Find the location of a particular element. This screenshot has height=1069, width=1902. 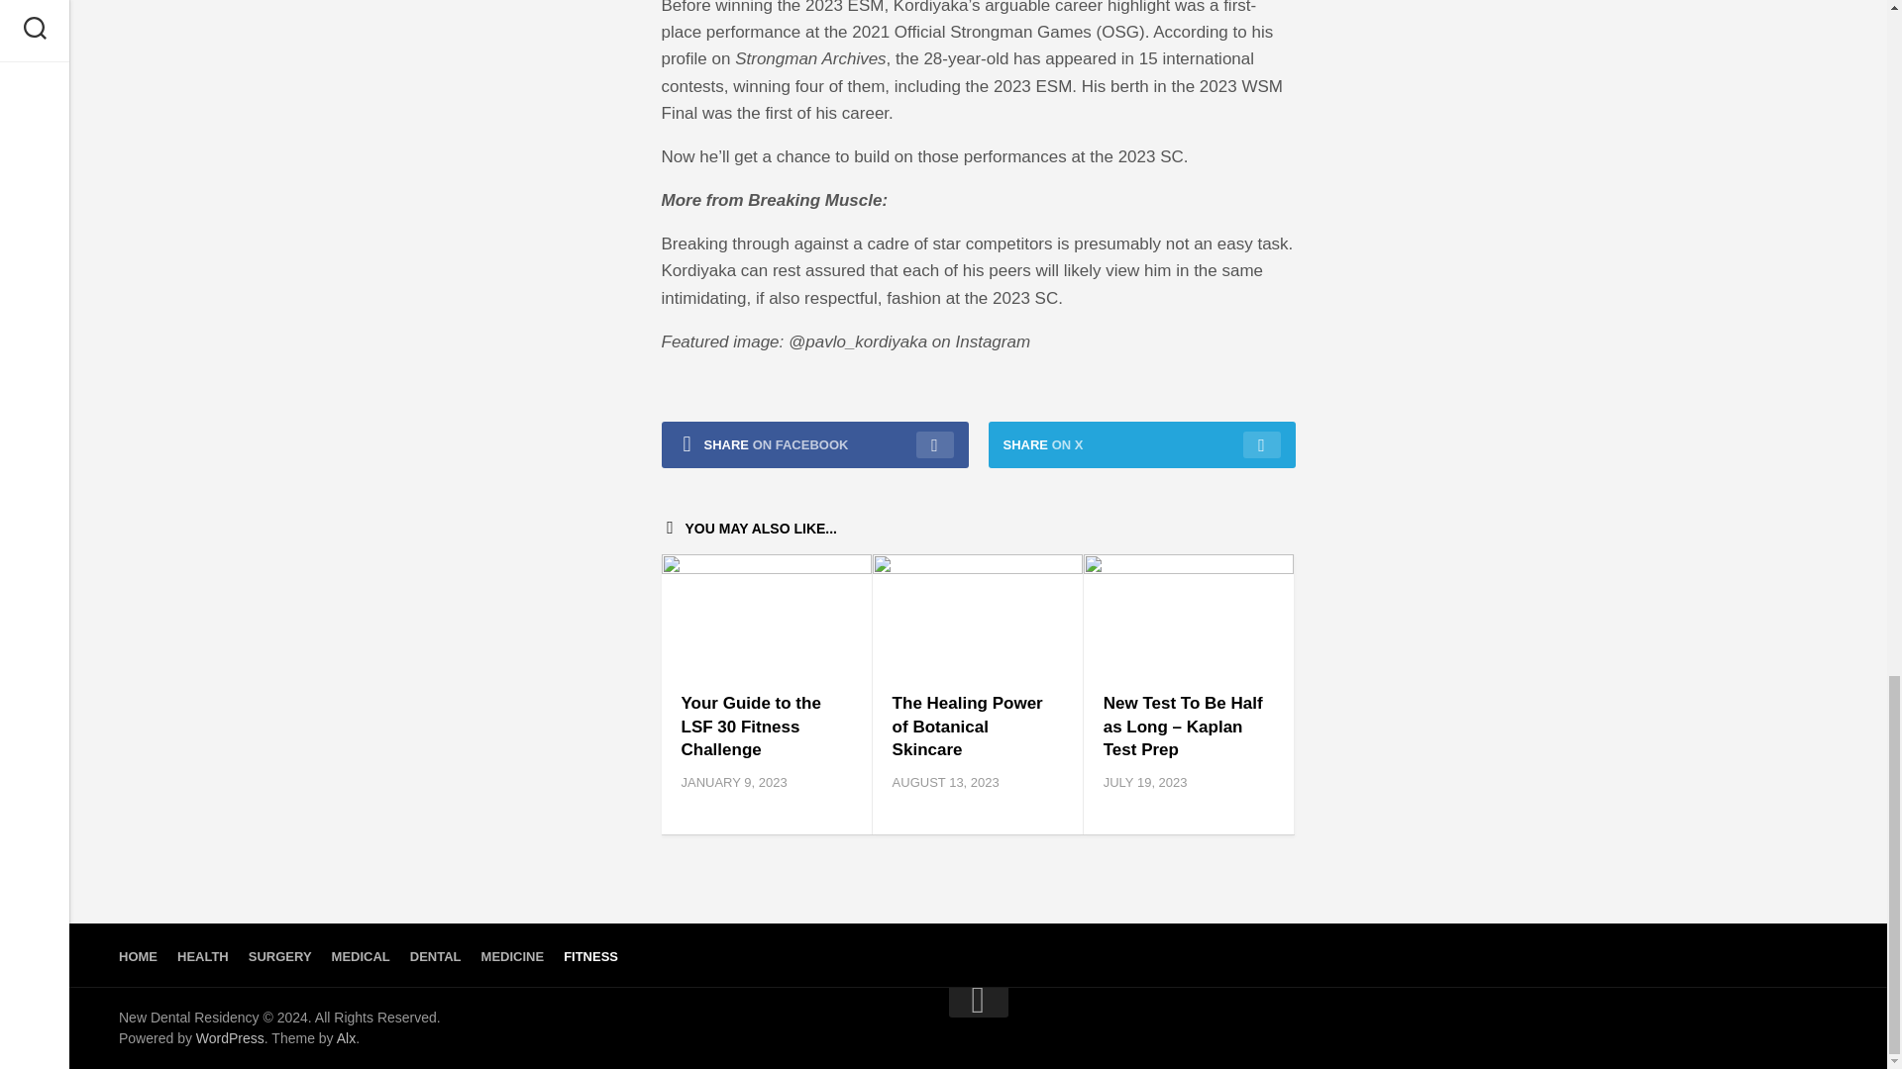

HEALTH is located at coordinates (202, 956).